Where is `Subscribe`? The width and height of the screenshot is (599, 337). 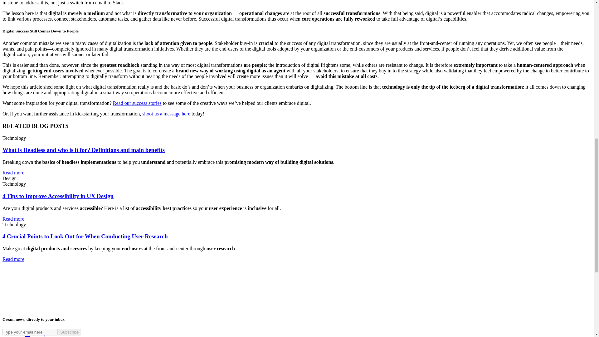 Subscribe is located at coordinates (69, 332).